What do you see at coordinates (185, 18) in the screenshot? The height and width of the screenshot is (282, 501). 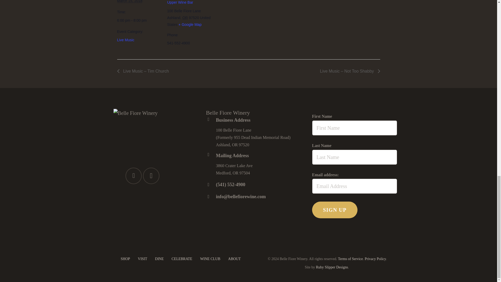 I see `Oregon` at bounding box center [185, 18].